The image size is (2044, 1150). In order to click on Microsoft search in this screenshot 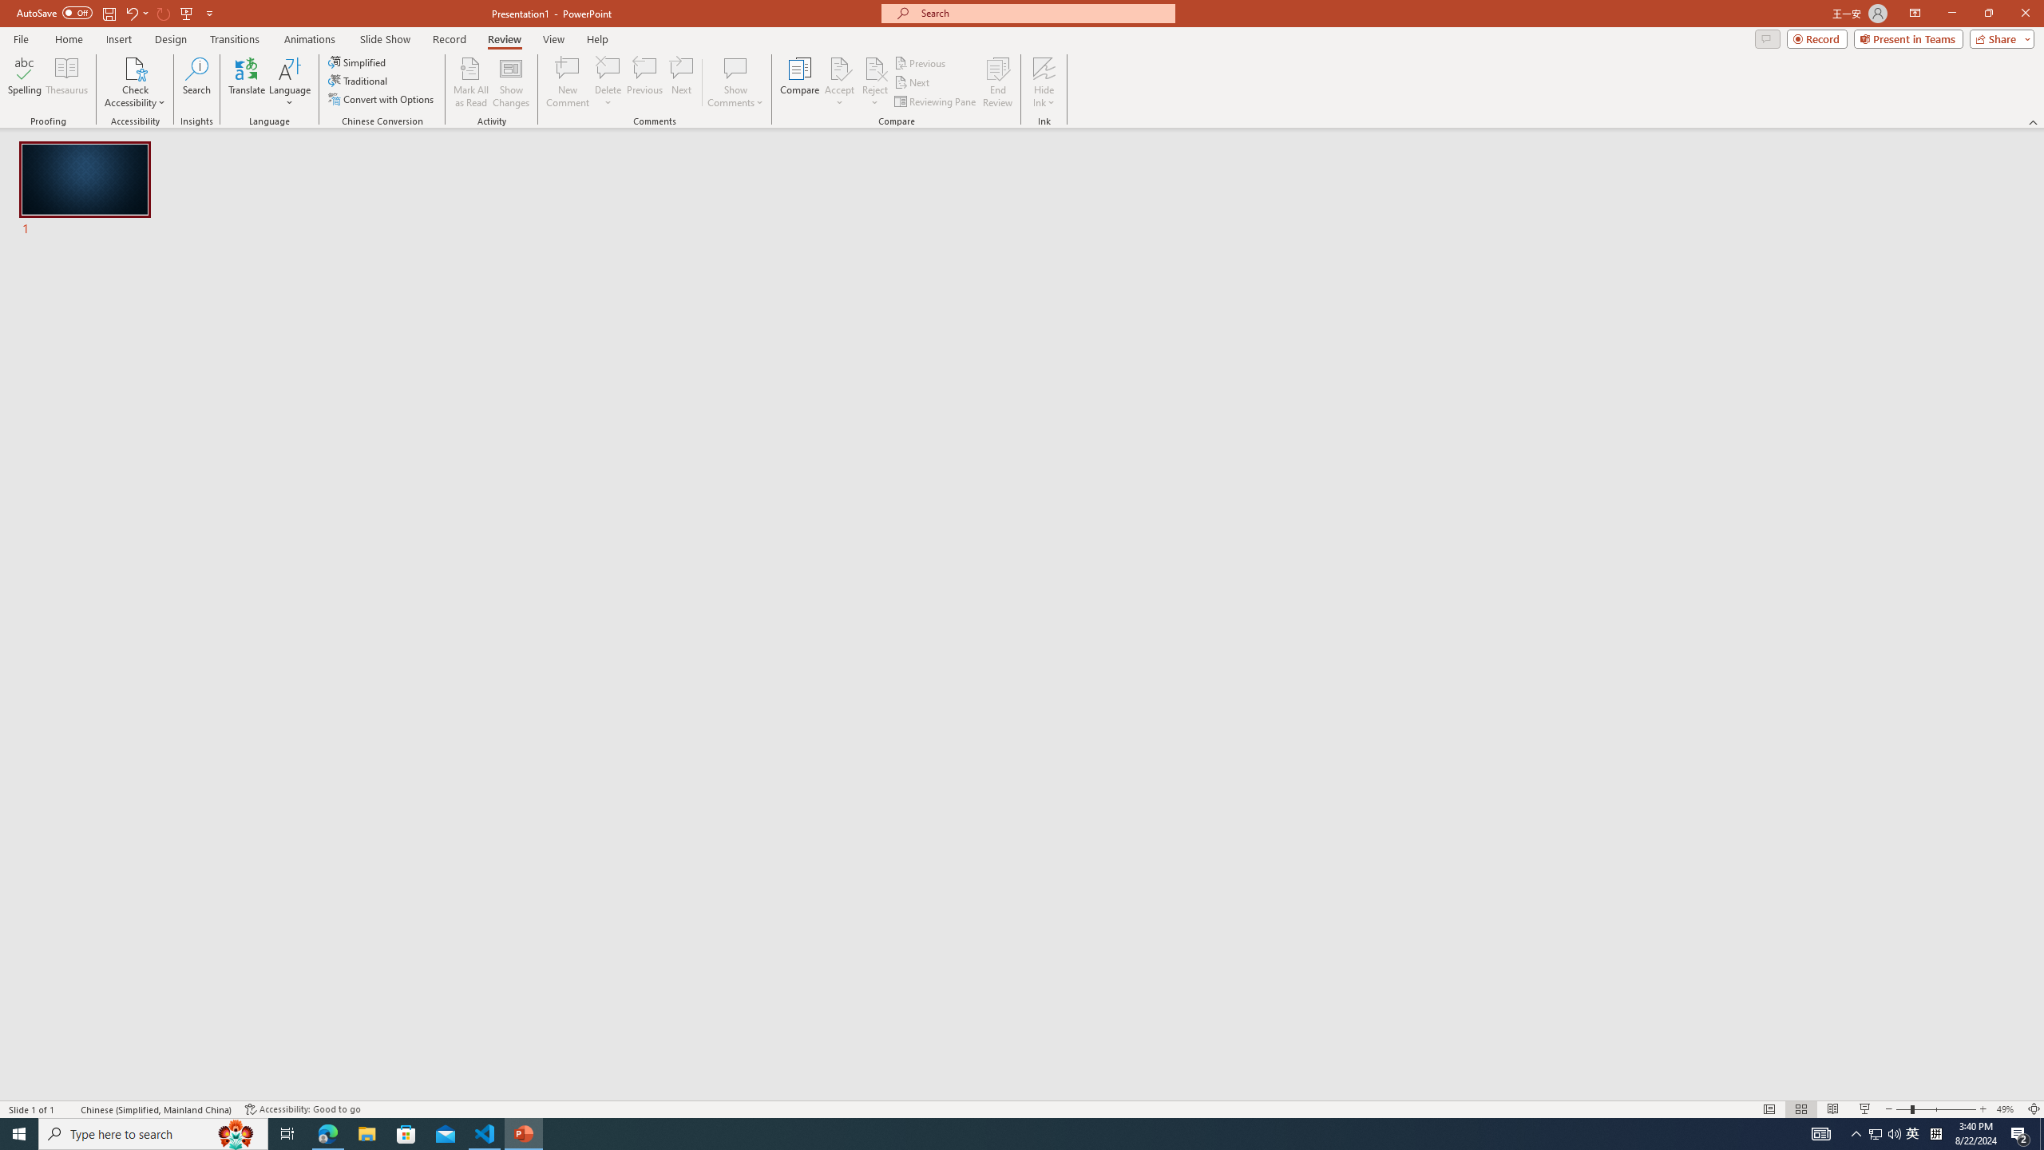, I will do `click(1043, 13)`.